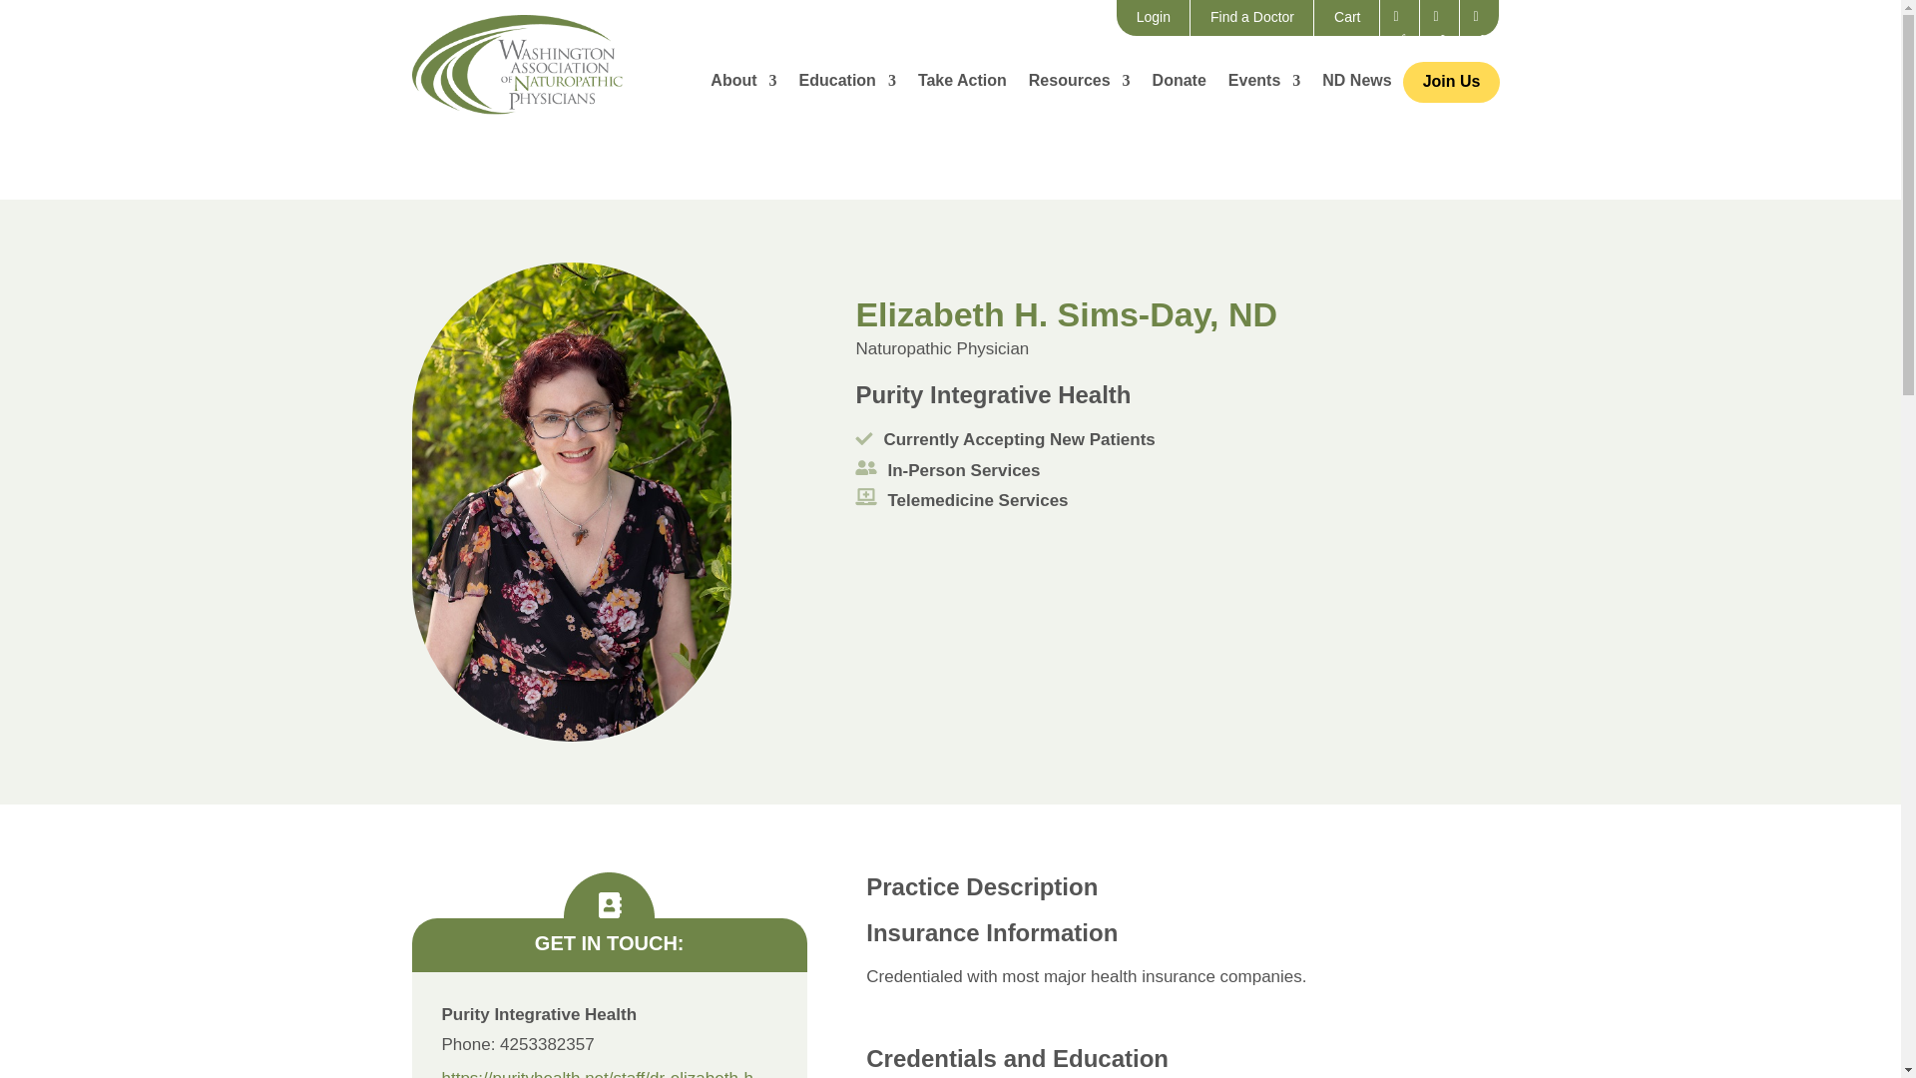 The width and height of the screenshot is (1916, 1078). Describe the element at coordinates (516, 64) in the screenshot. I see `wanp-logo` at that location.